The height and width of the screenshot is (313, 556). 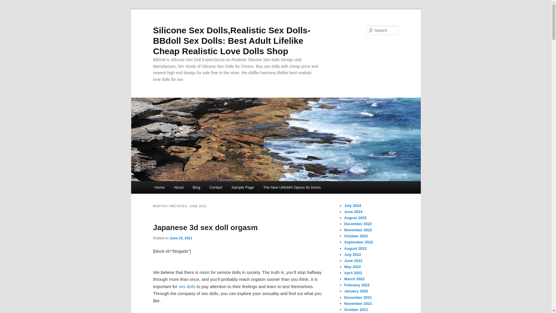 What do you see at coordinates (292, 187) in the screenshot?
I see `The New UMoMA Opens its Doors` at bounding box center [292, 187].